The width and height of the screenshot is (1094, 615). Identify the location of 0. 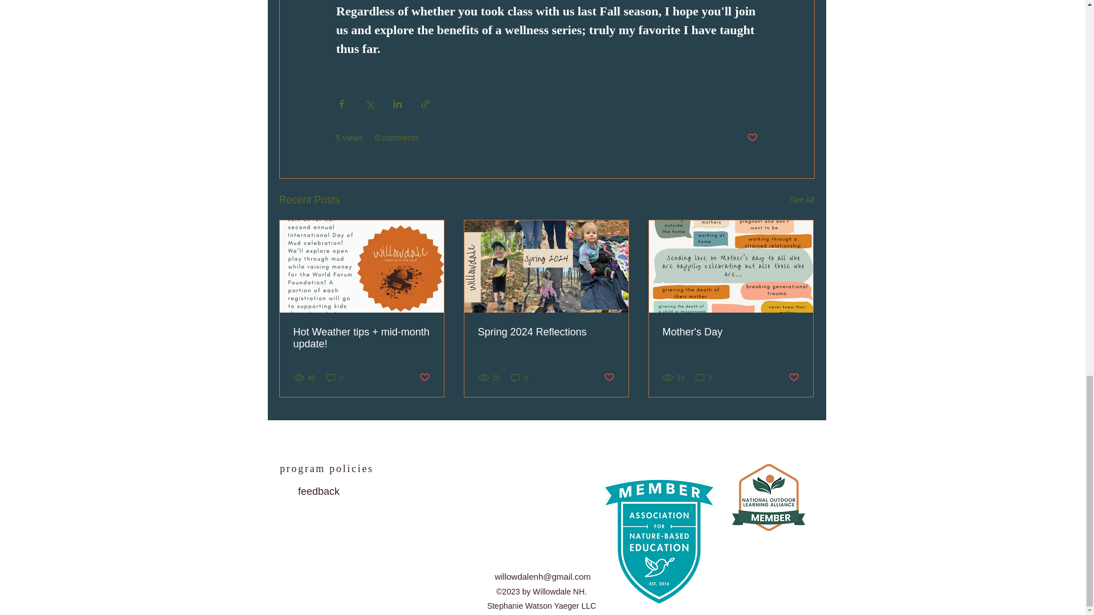
(704, 378).